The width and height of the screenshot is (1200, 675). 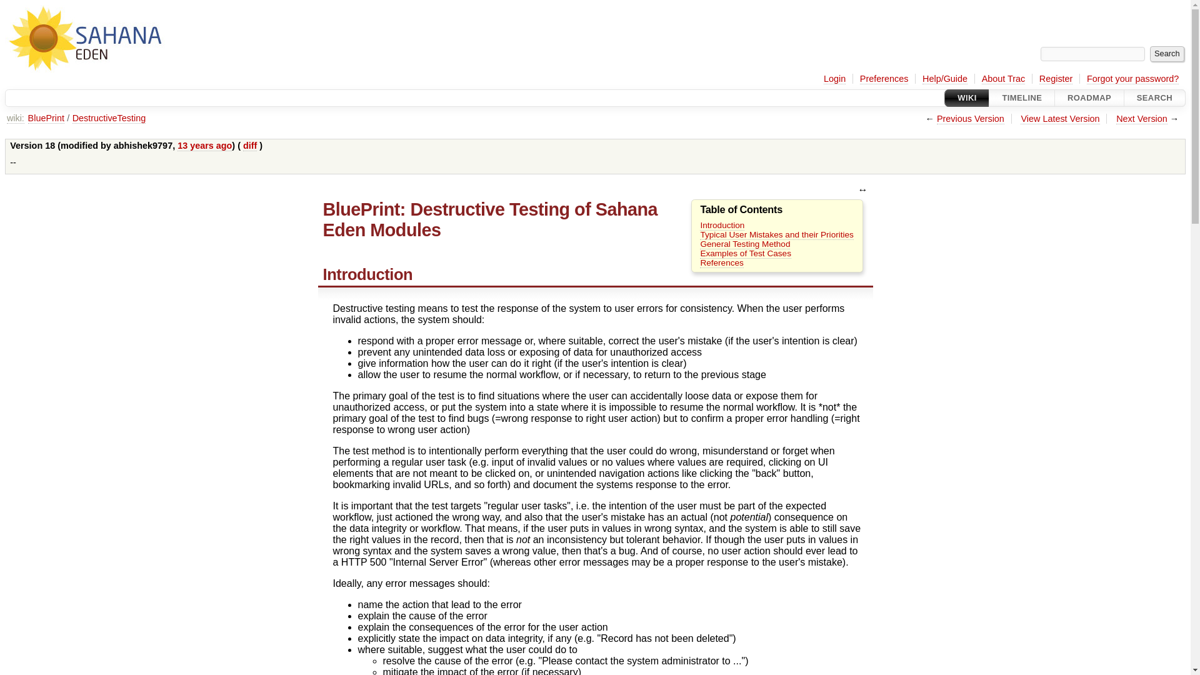 I want to click on TIMELINE, so click(x=1021, y=97).